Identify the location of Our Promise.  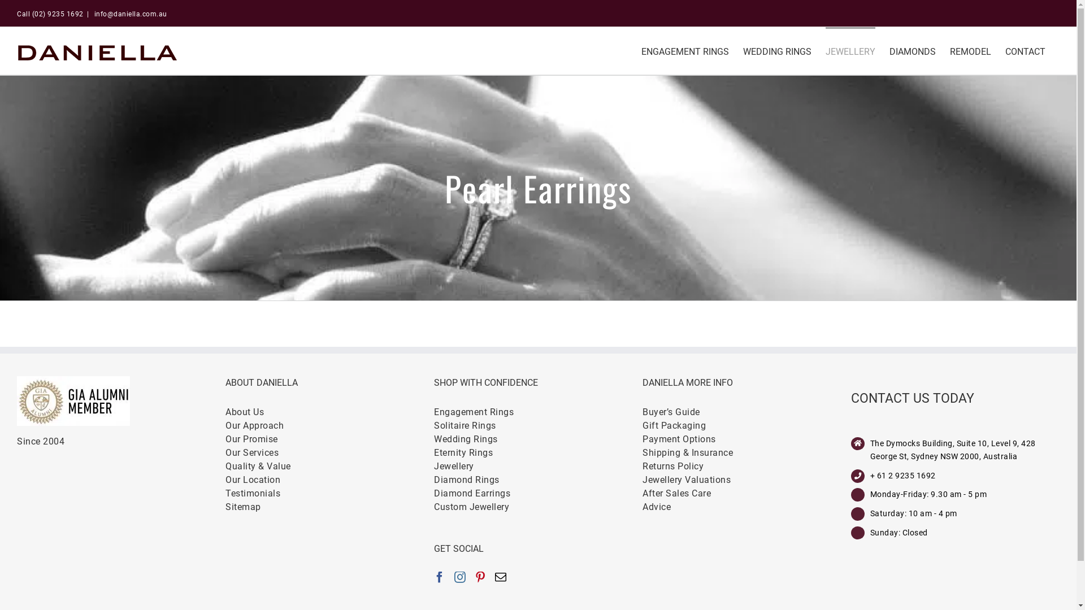
(330, 439).